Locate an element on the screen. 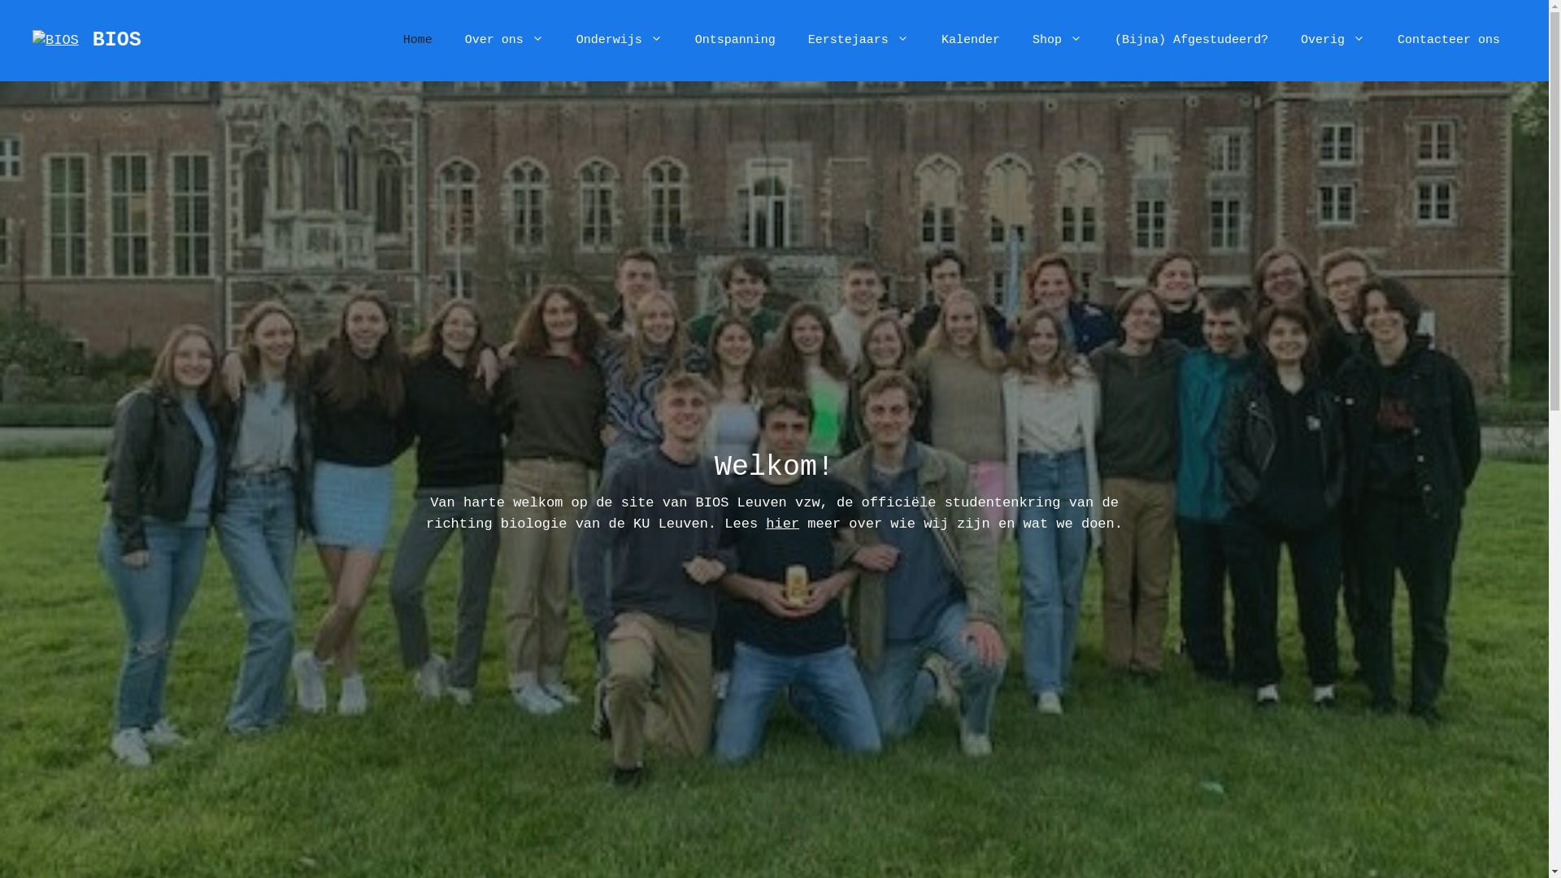 This screenshot has width=1561, height=878. Contacteer ons is located at coordinates (1449, 41).